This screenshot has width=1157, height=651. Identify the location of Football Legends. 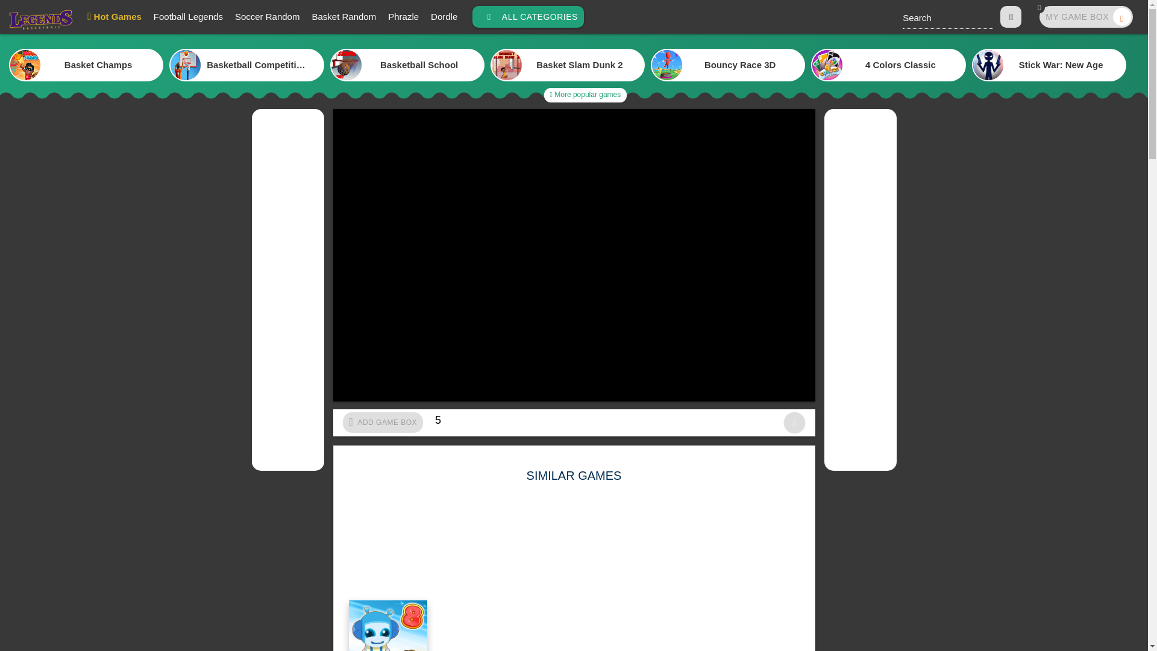
(114, 17).